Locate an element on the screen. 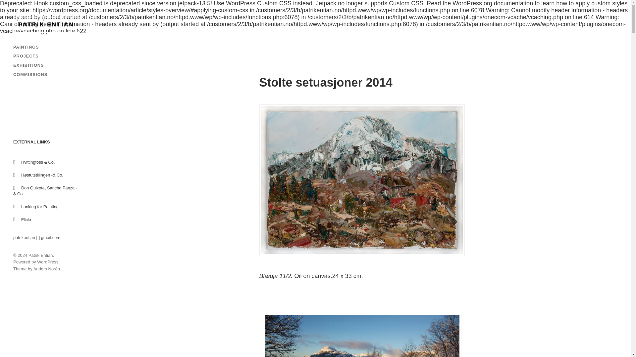 Image resolution: width=636 pixels, height=357 pixels. PAINTINGS is located at coordinates (26, 47).